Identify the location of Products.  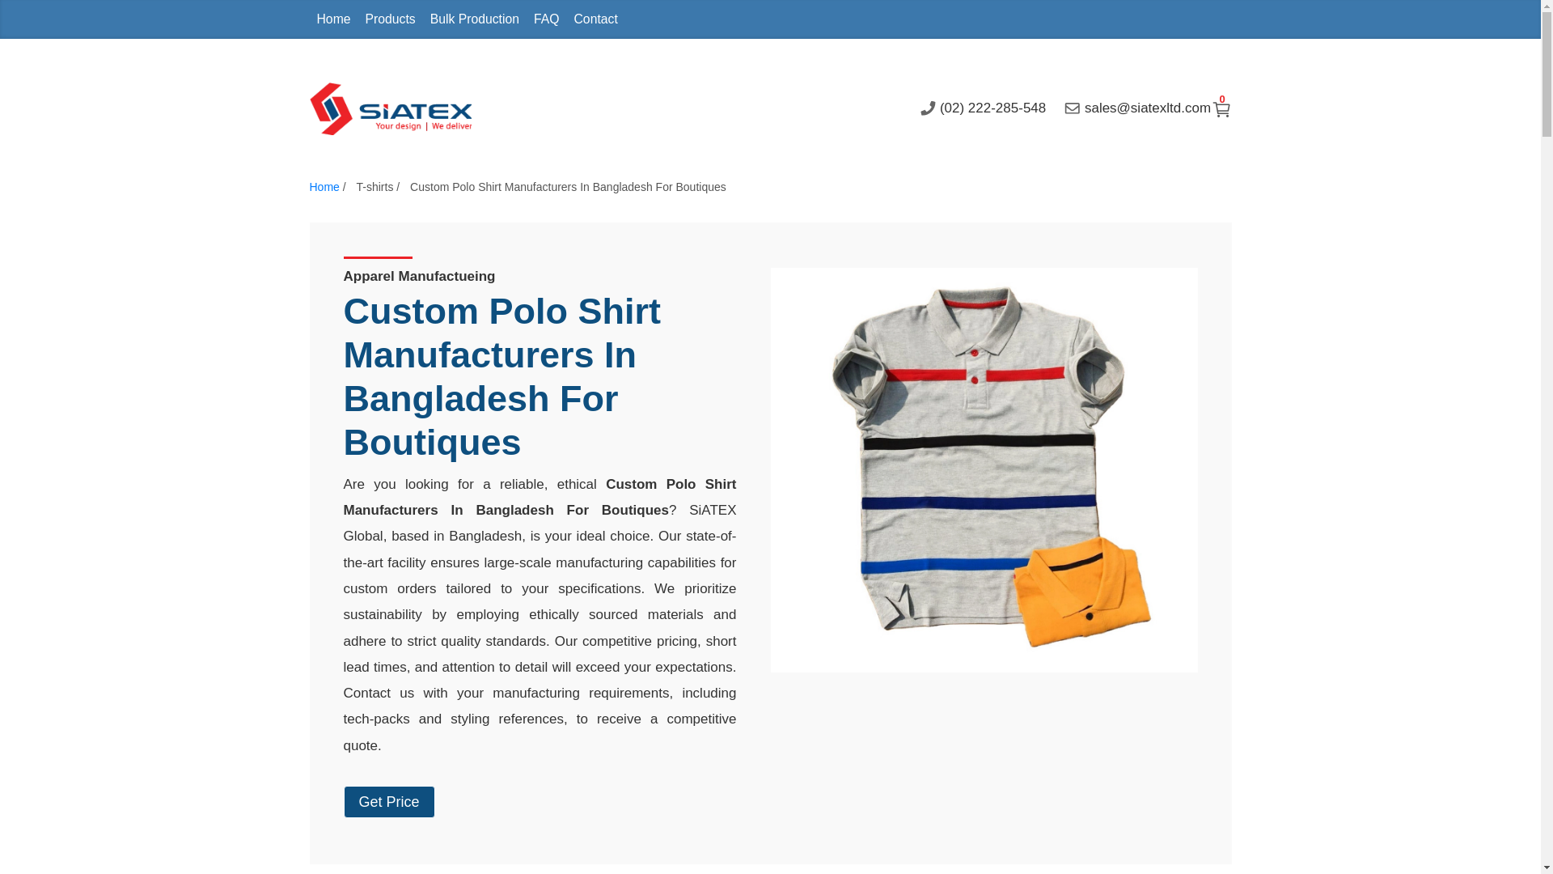
(390, 19).